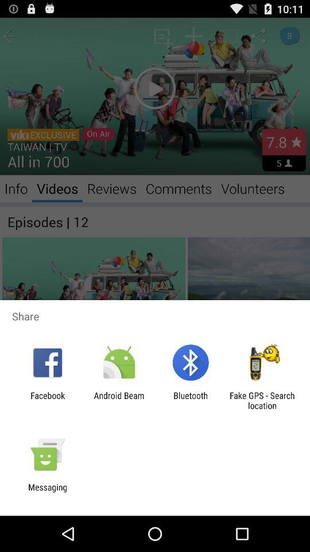 This screenshot has width=310, height=552. I want to click on turn on item next to the facebook item, so click(119, 400).